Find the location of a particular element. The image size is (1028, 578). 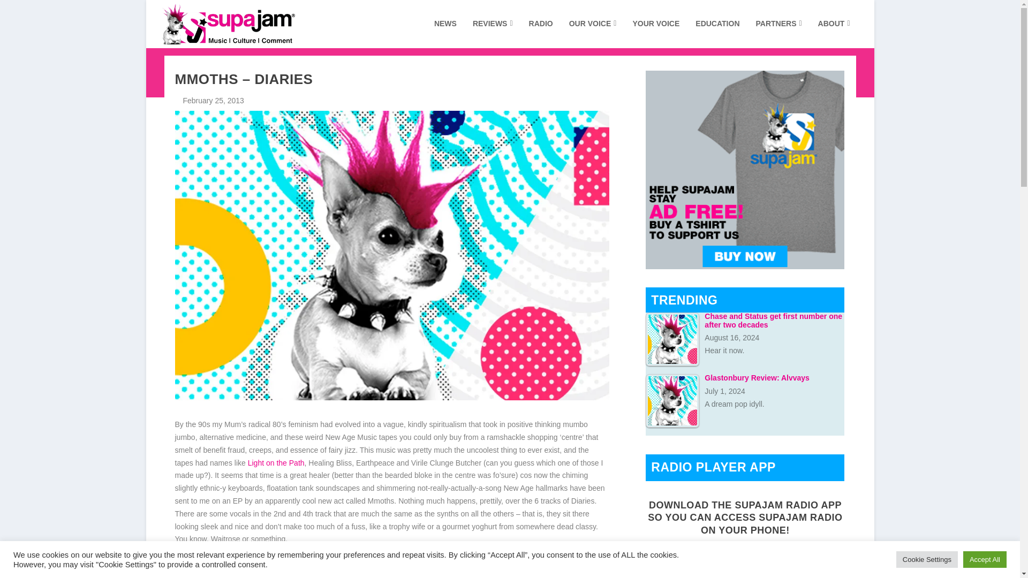

YOUR VOICE is located at coordinates (655, 33).